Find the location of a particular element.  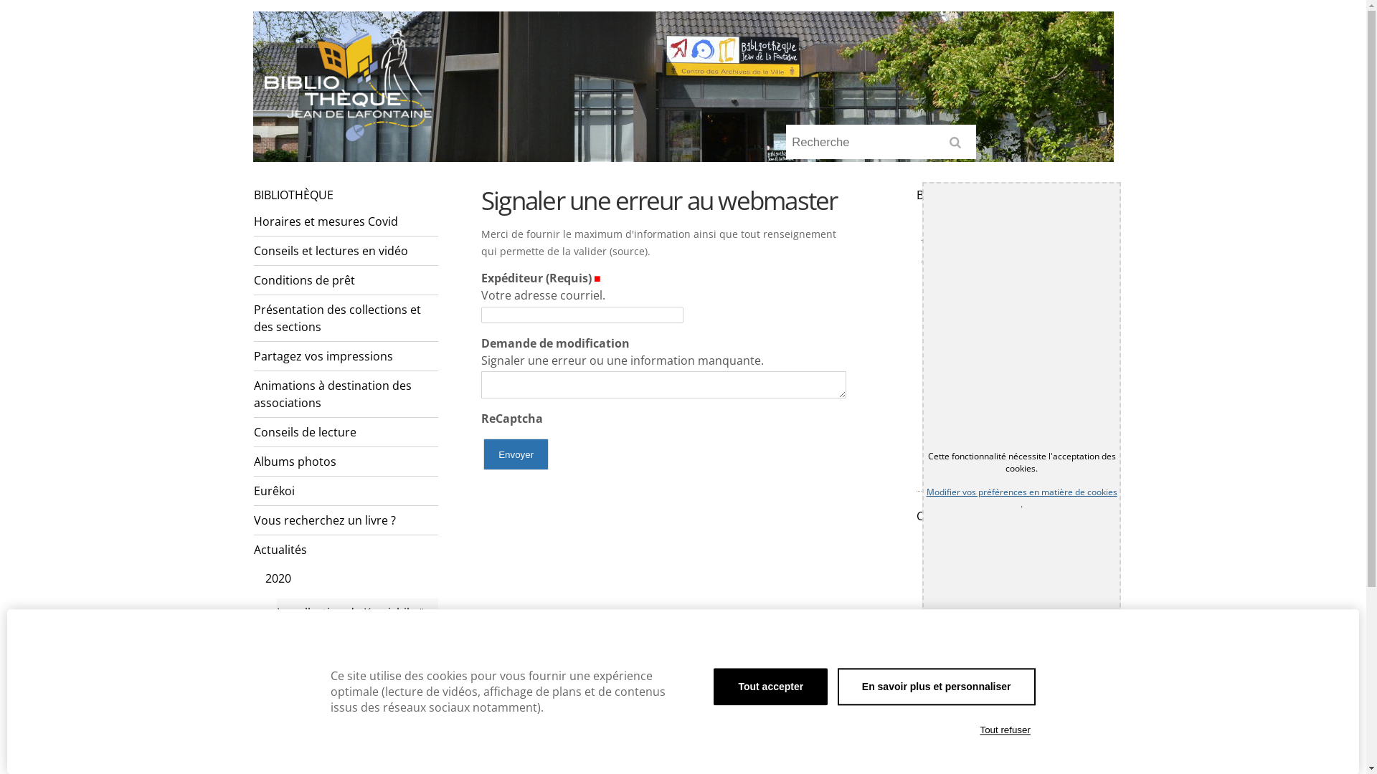

Albums photos is located at coordinates (346, 462).